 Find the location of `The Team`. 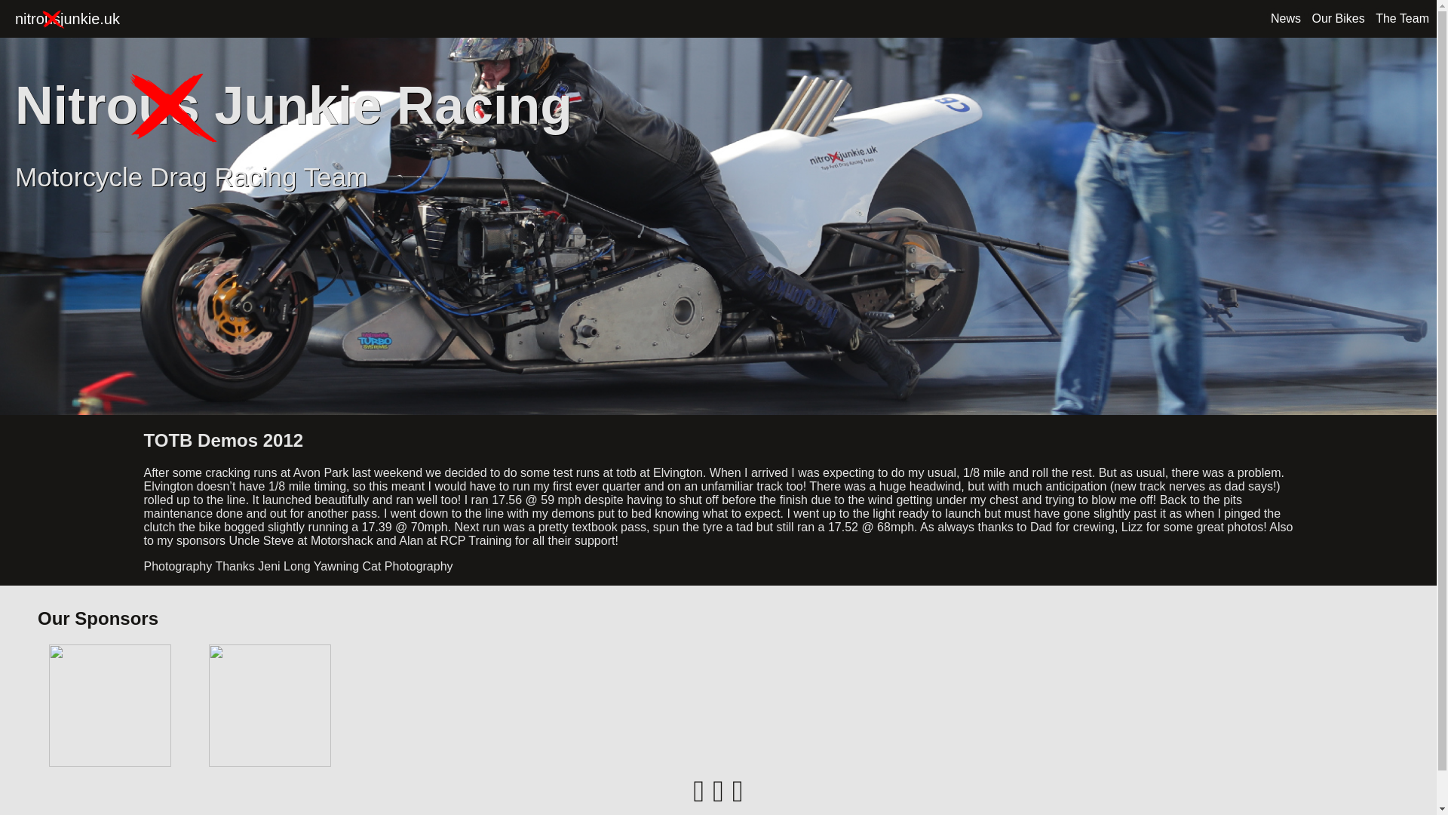

The Team is located at coordinates (60, 18).